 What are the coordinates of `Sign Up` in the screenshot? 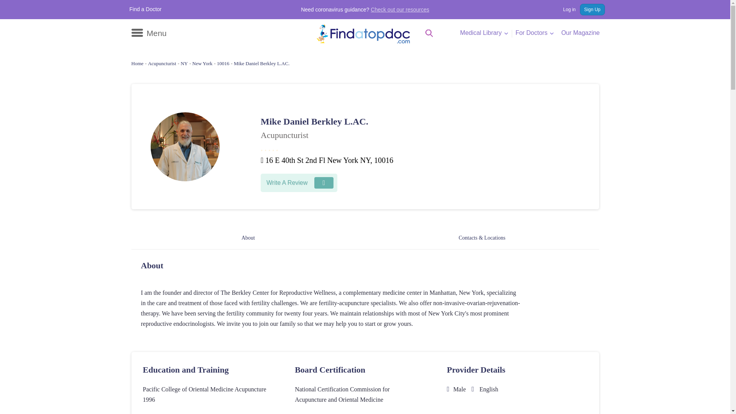 It's located at (592, 9).